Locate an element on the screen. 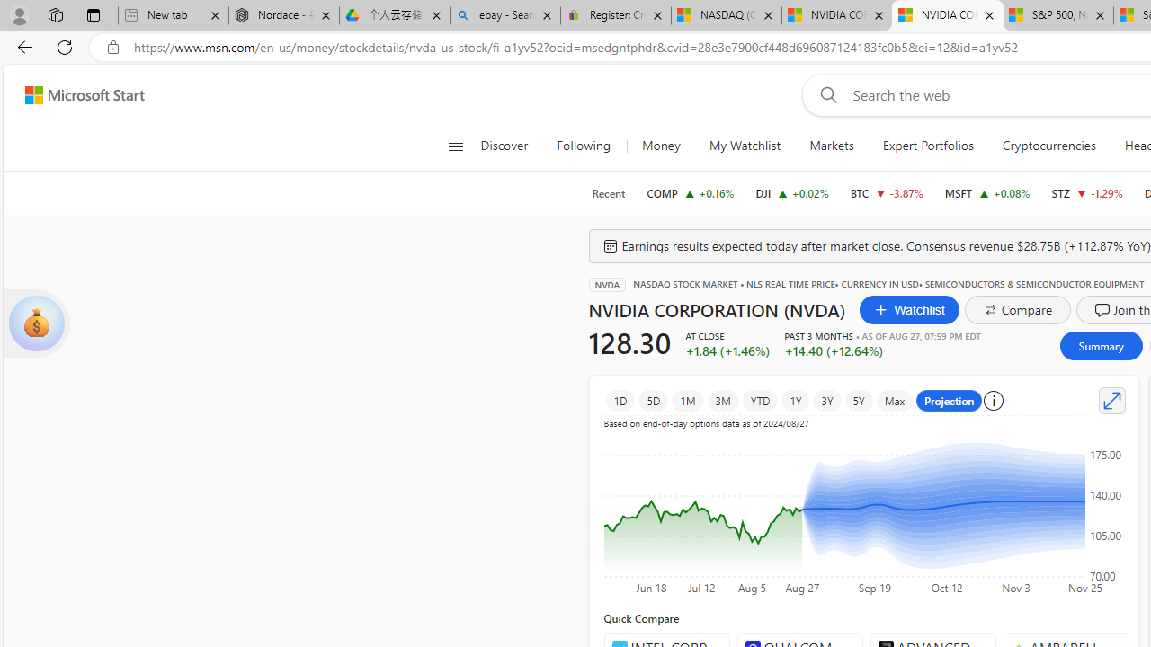  Watchlist is located at coordinates (910, 309).